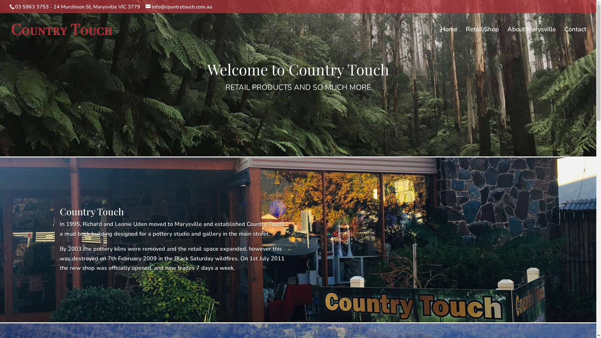 The image size is (601, 338). I want to click on info@countrytouch.com.au, so click(179, 7).